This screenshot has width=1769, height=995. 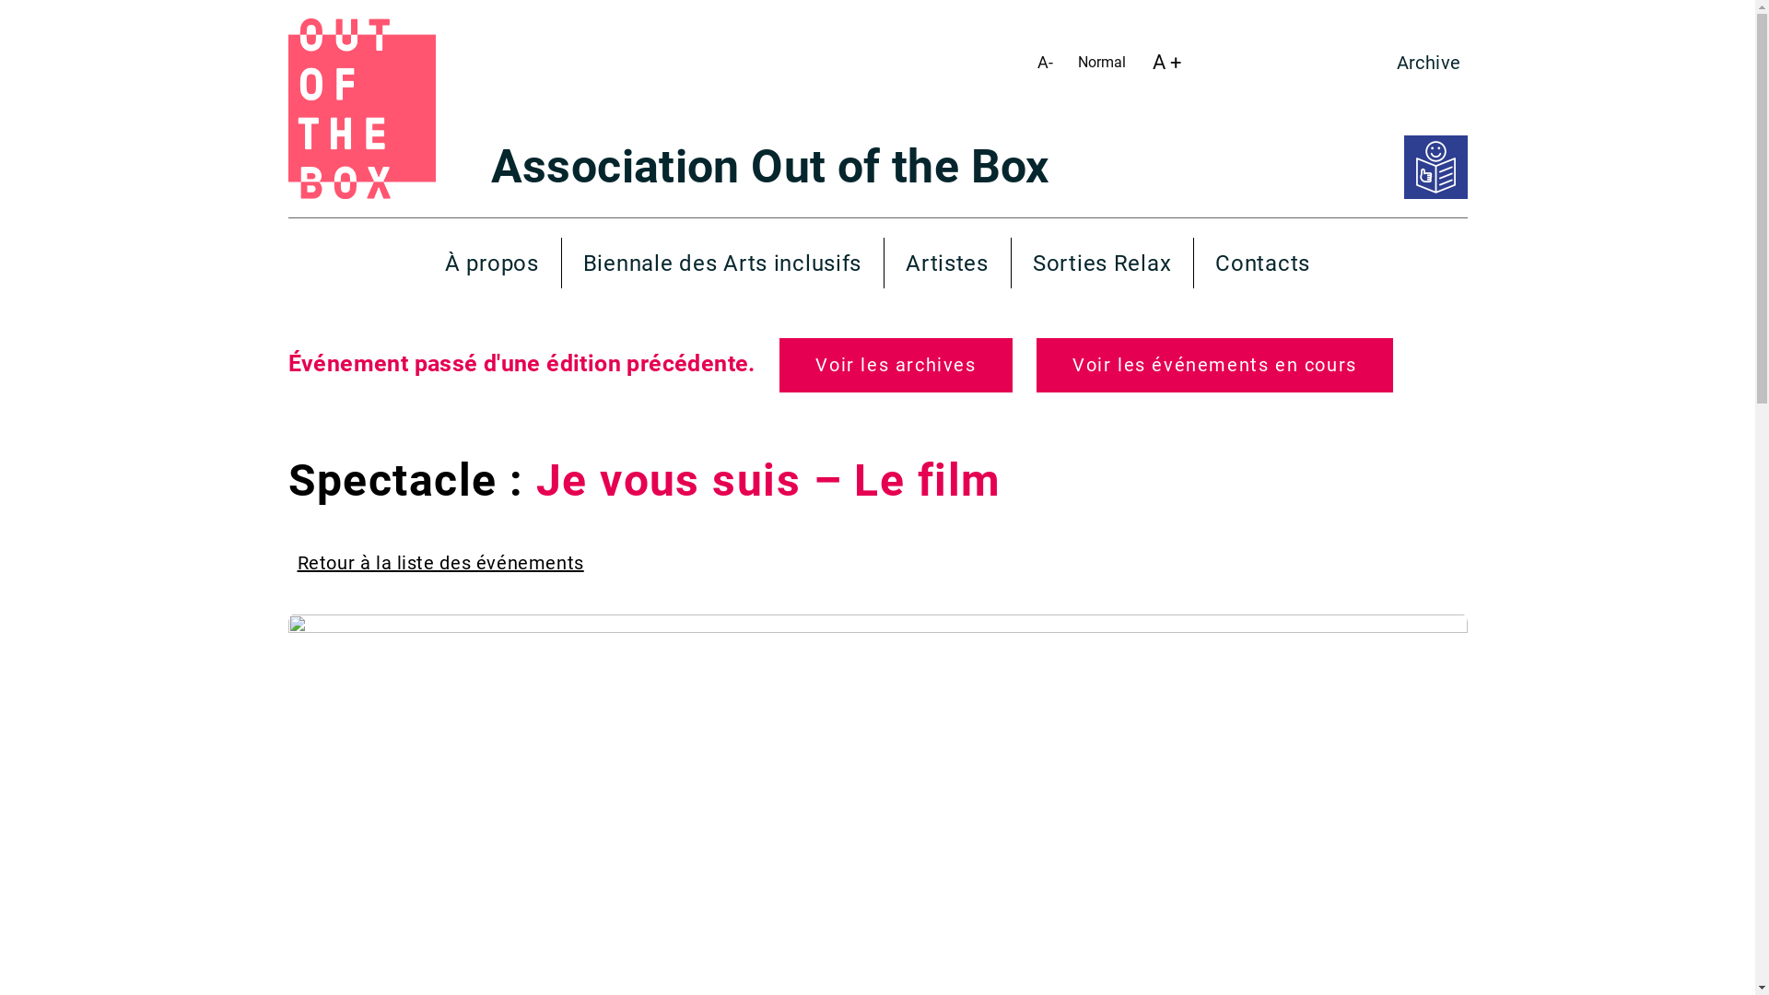 What do you see at coordinates (1166, 63) in the screenshot?
I see `A +
Augmenter la taille du texte` at bounding box center [1166, 63].